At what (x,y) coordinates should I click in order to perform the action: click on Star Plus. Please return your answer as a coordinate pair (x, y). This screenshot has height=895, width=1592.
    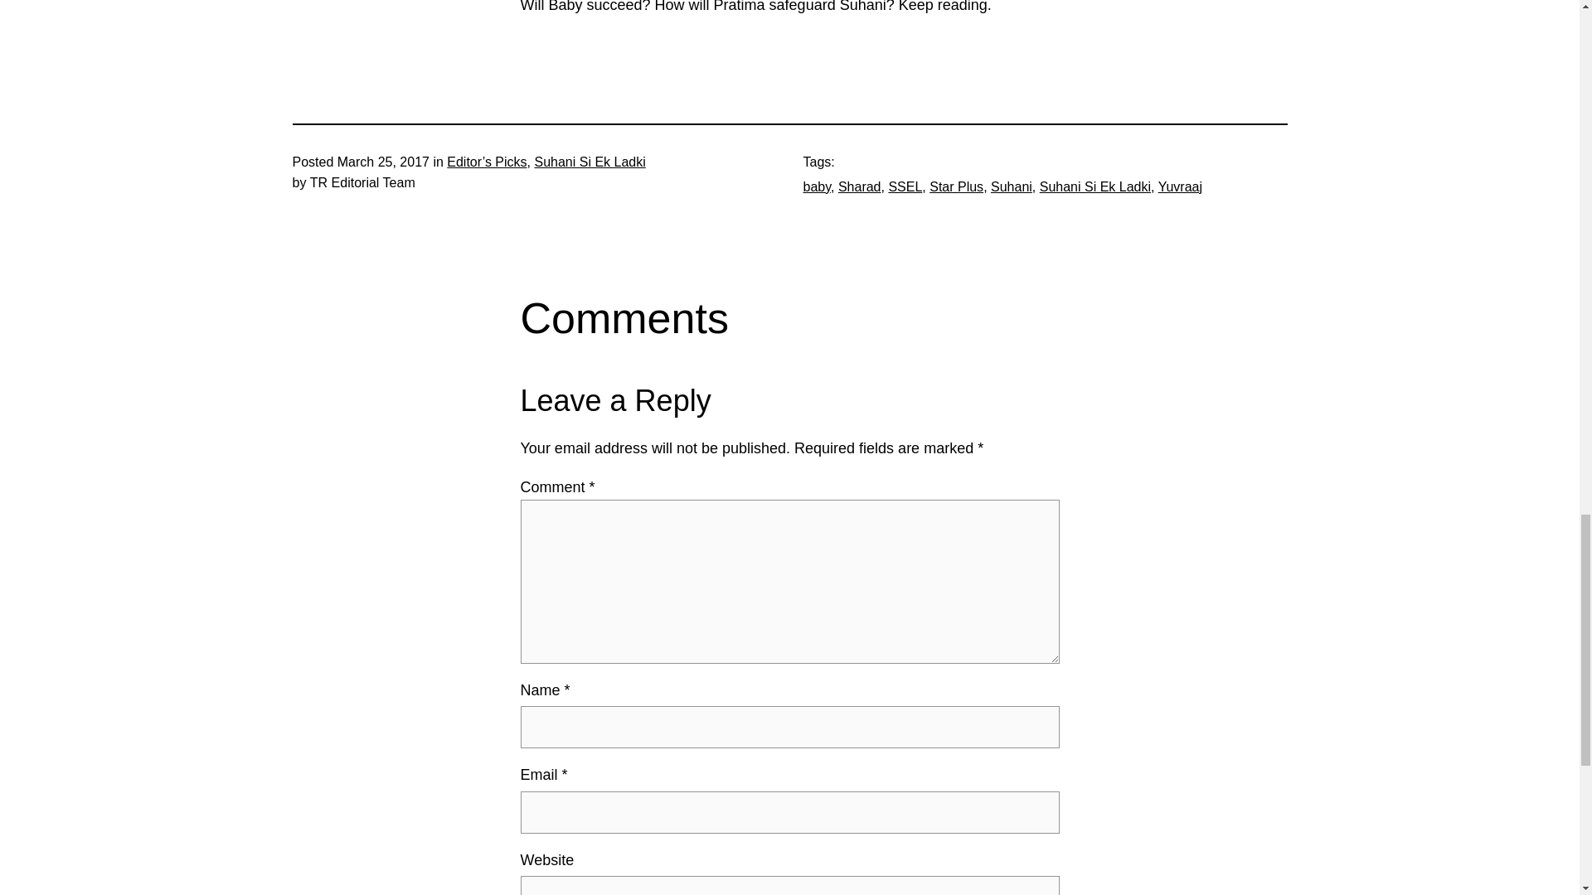
    Looking at the image, I should click on (957, 187).